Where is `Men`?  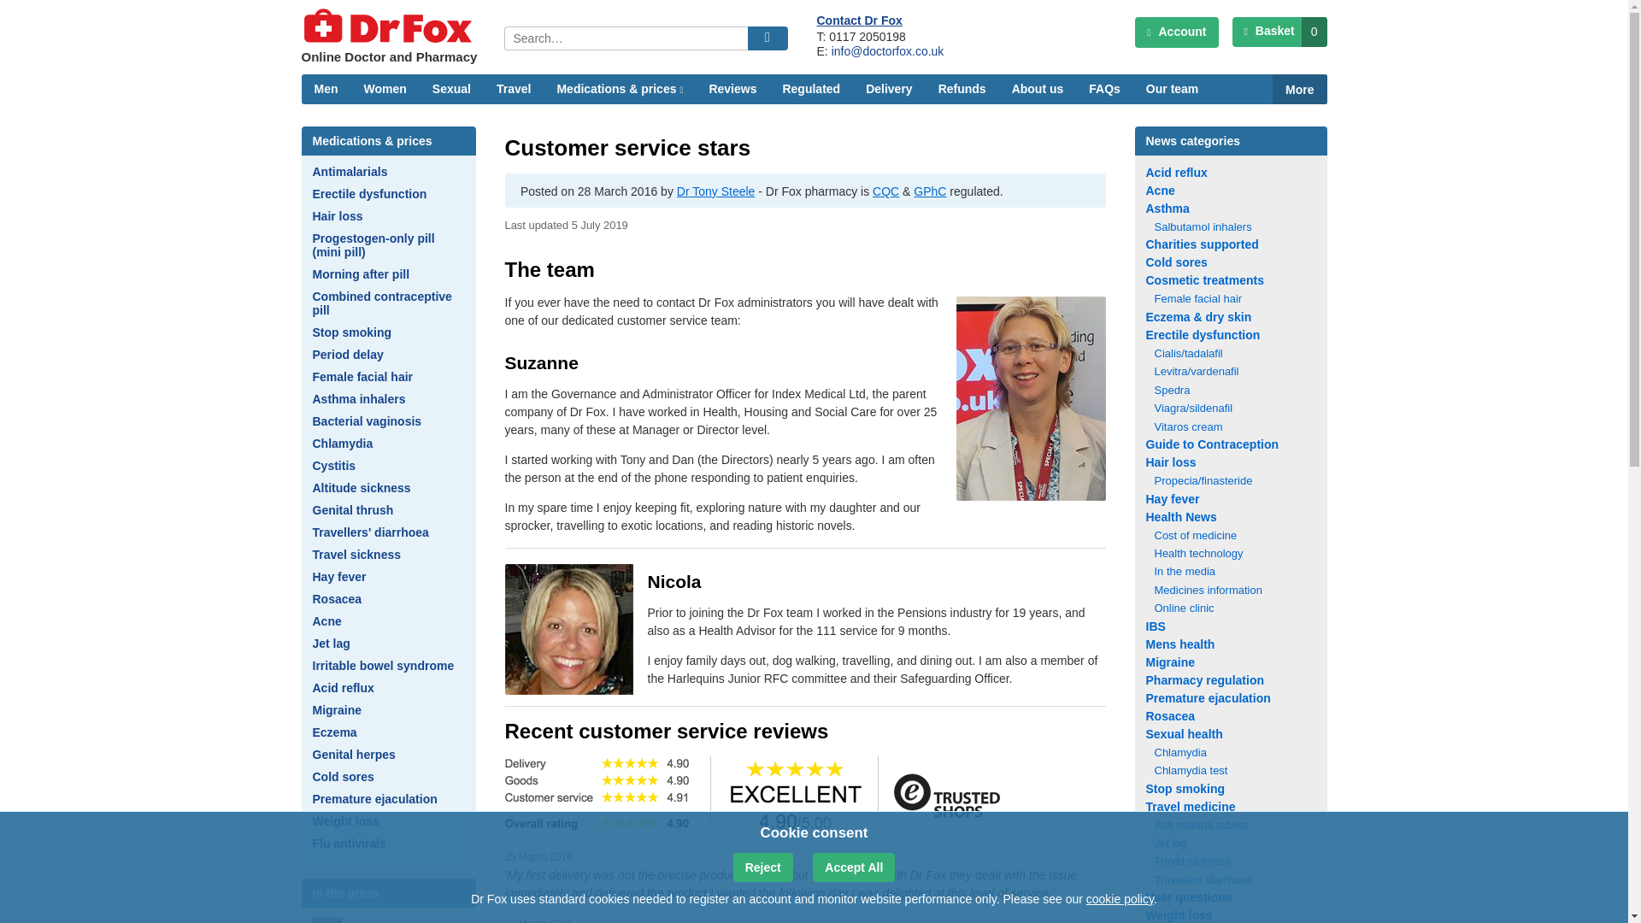
Men is located at coordinates (325, 89).